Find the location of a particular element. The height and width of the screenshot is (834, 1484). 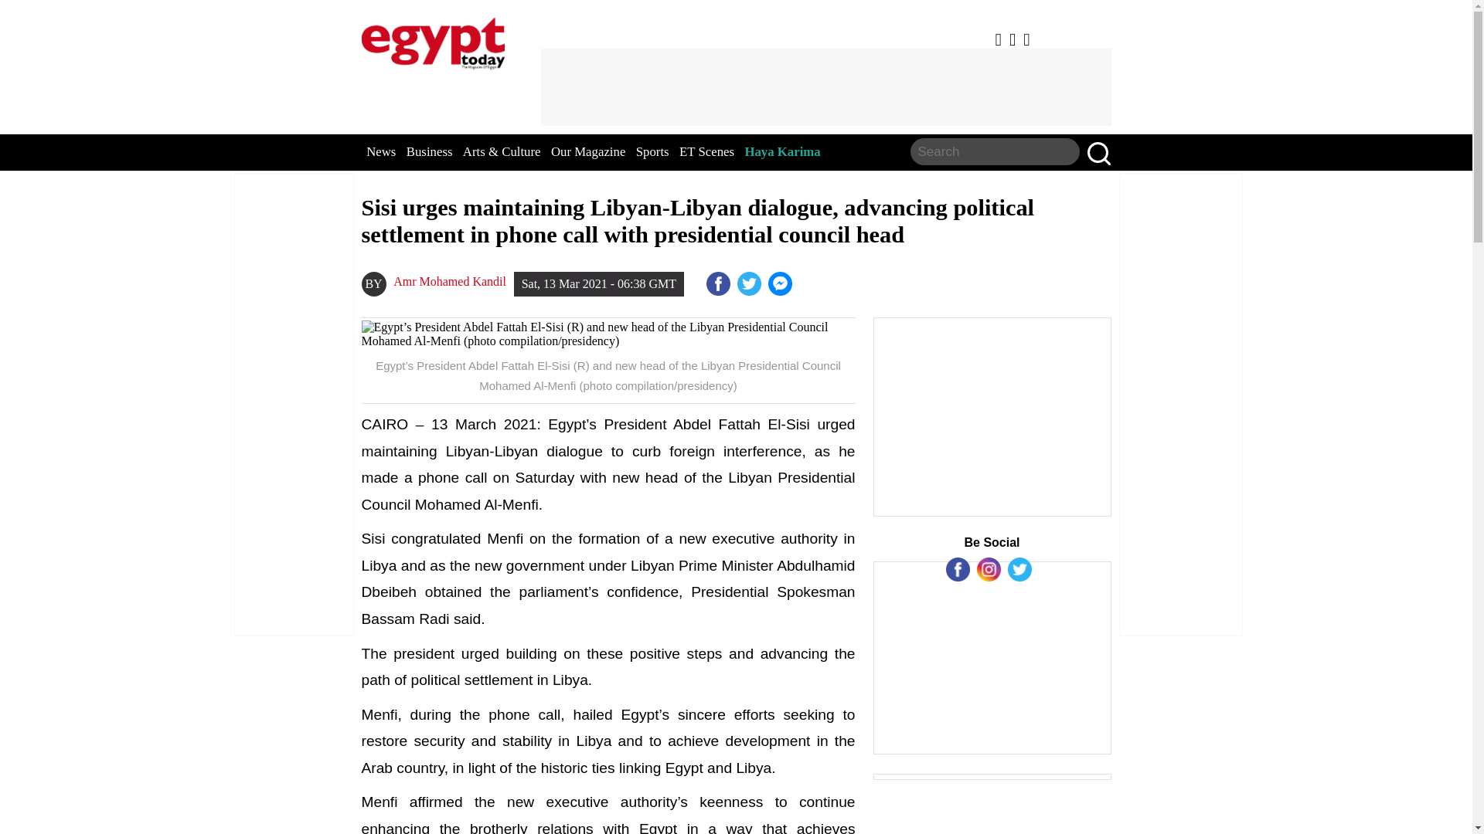

Amr Mohamed Kandil is located at coordinates (449, 281).